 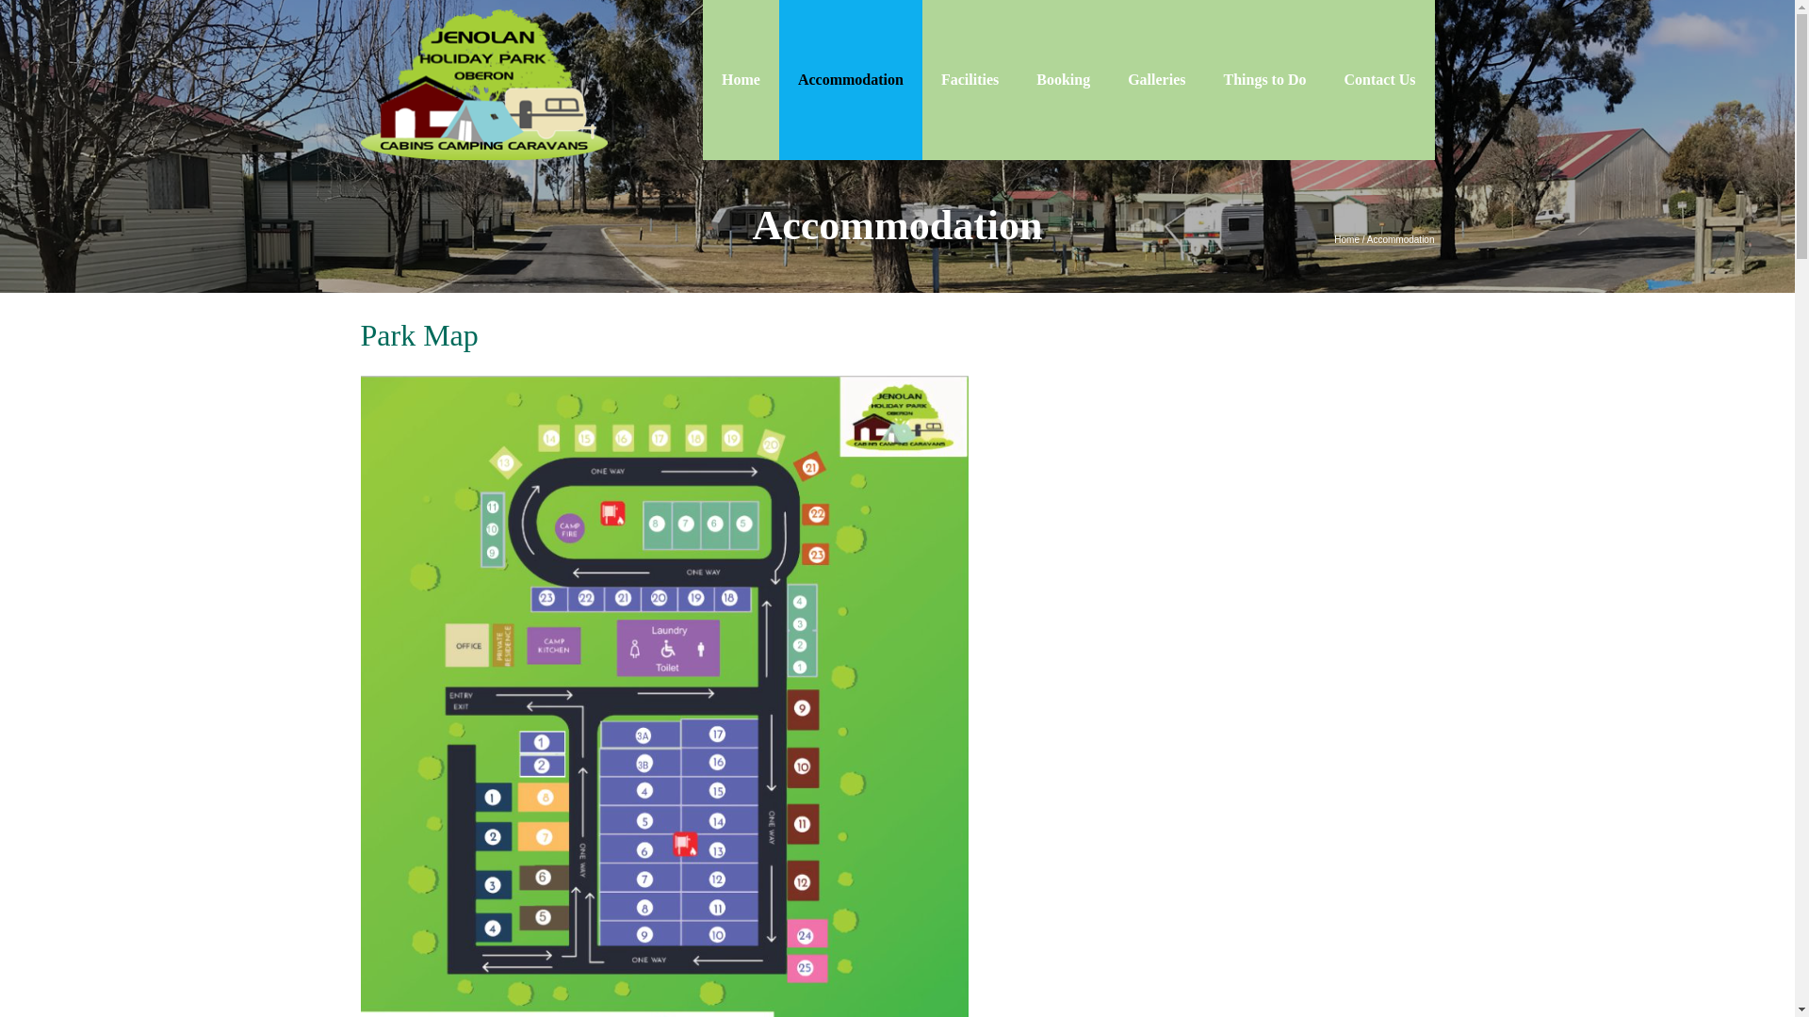 What do you see at coordinates (851, 80) in the screenshot?
I see `Accommodation` at bounding box center [851, 80].